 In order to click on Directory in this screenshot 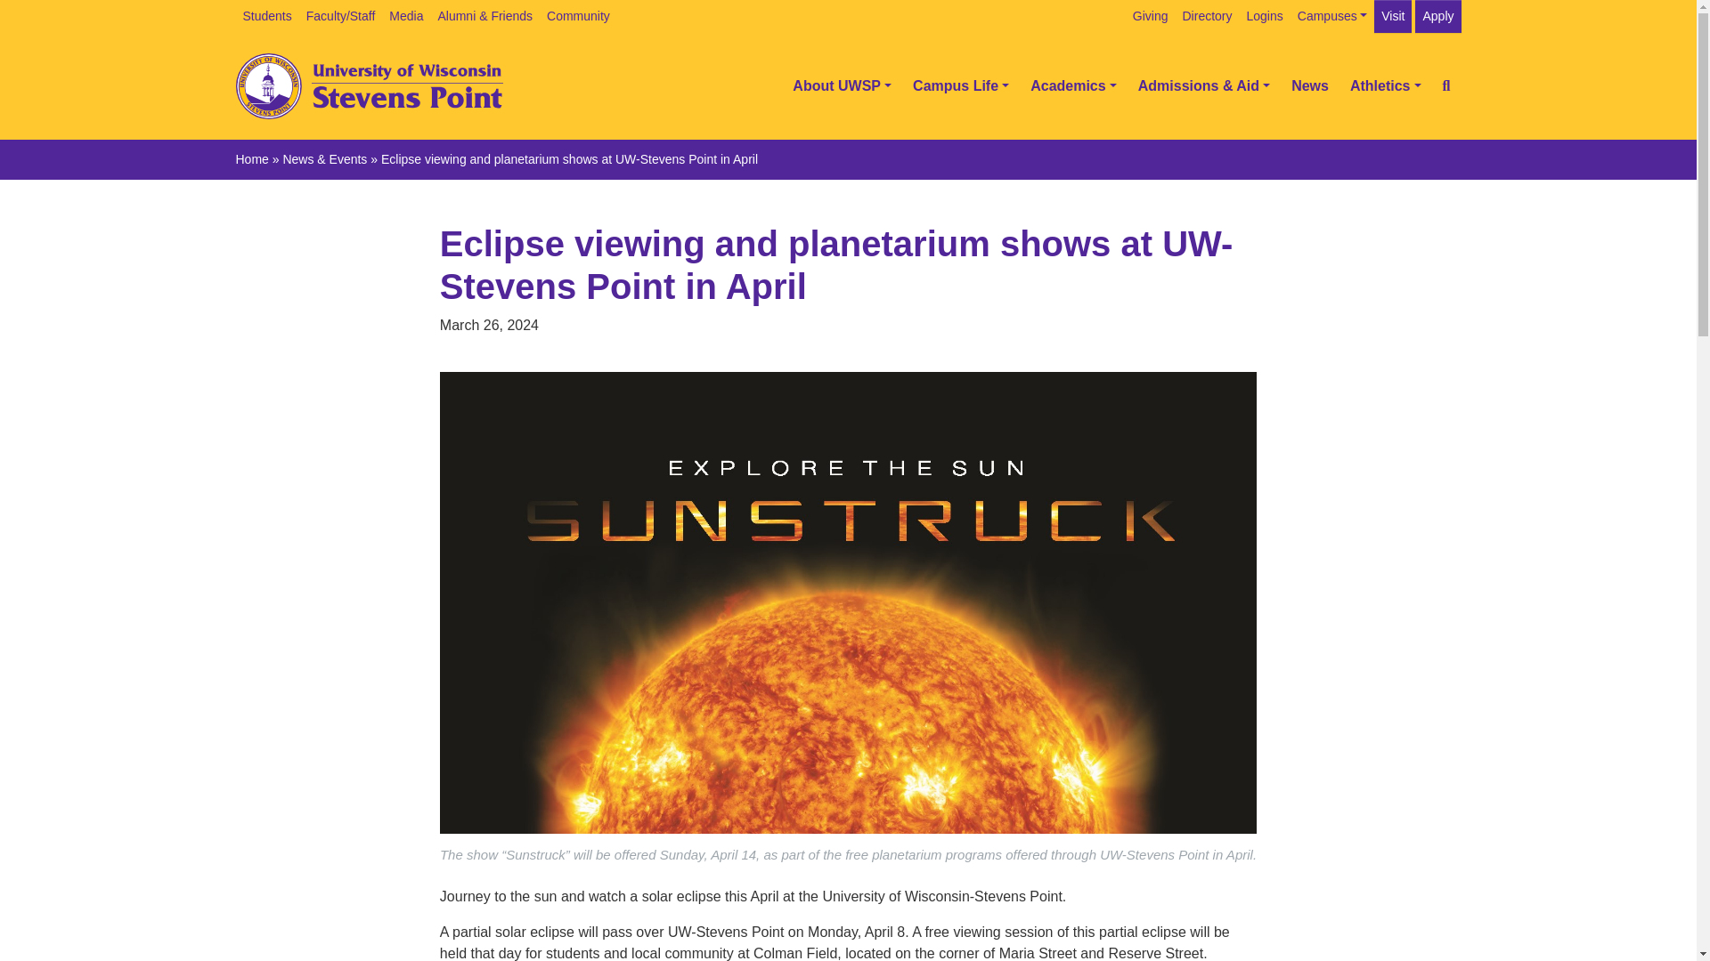, I will do `click(1208, 16)`.